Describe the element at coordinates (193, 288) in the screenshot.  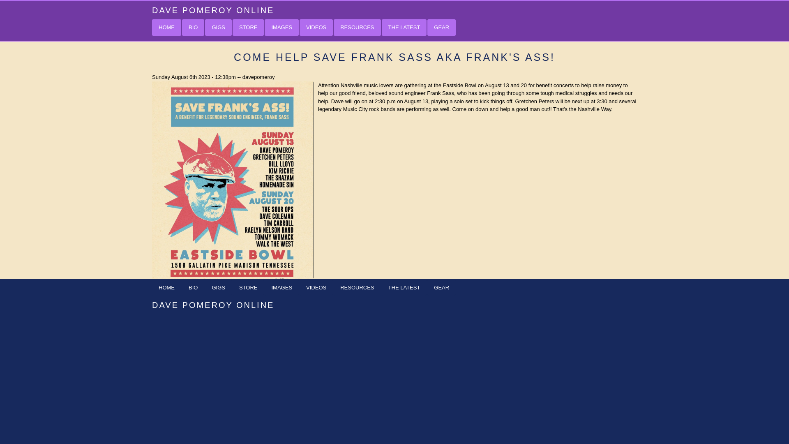
I see `BIO` at that location.